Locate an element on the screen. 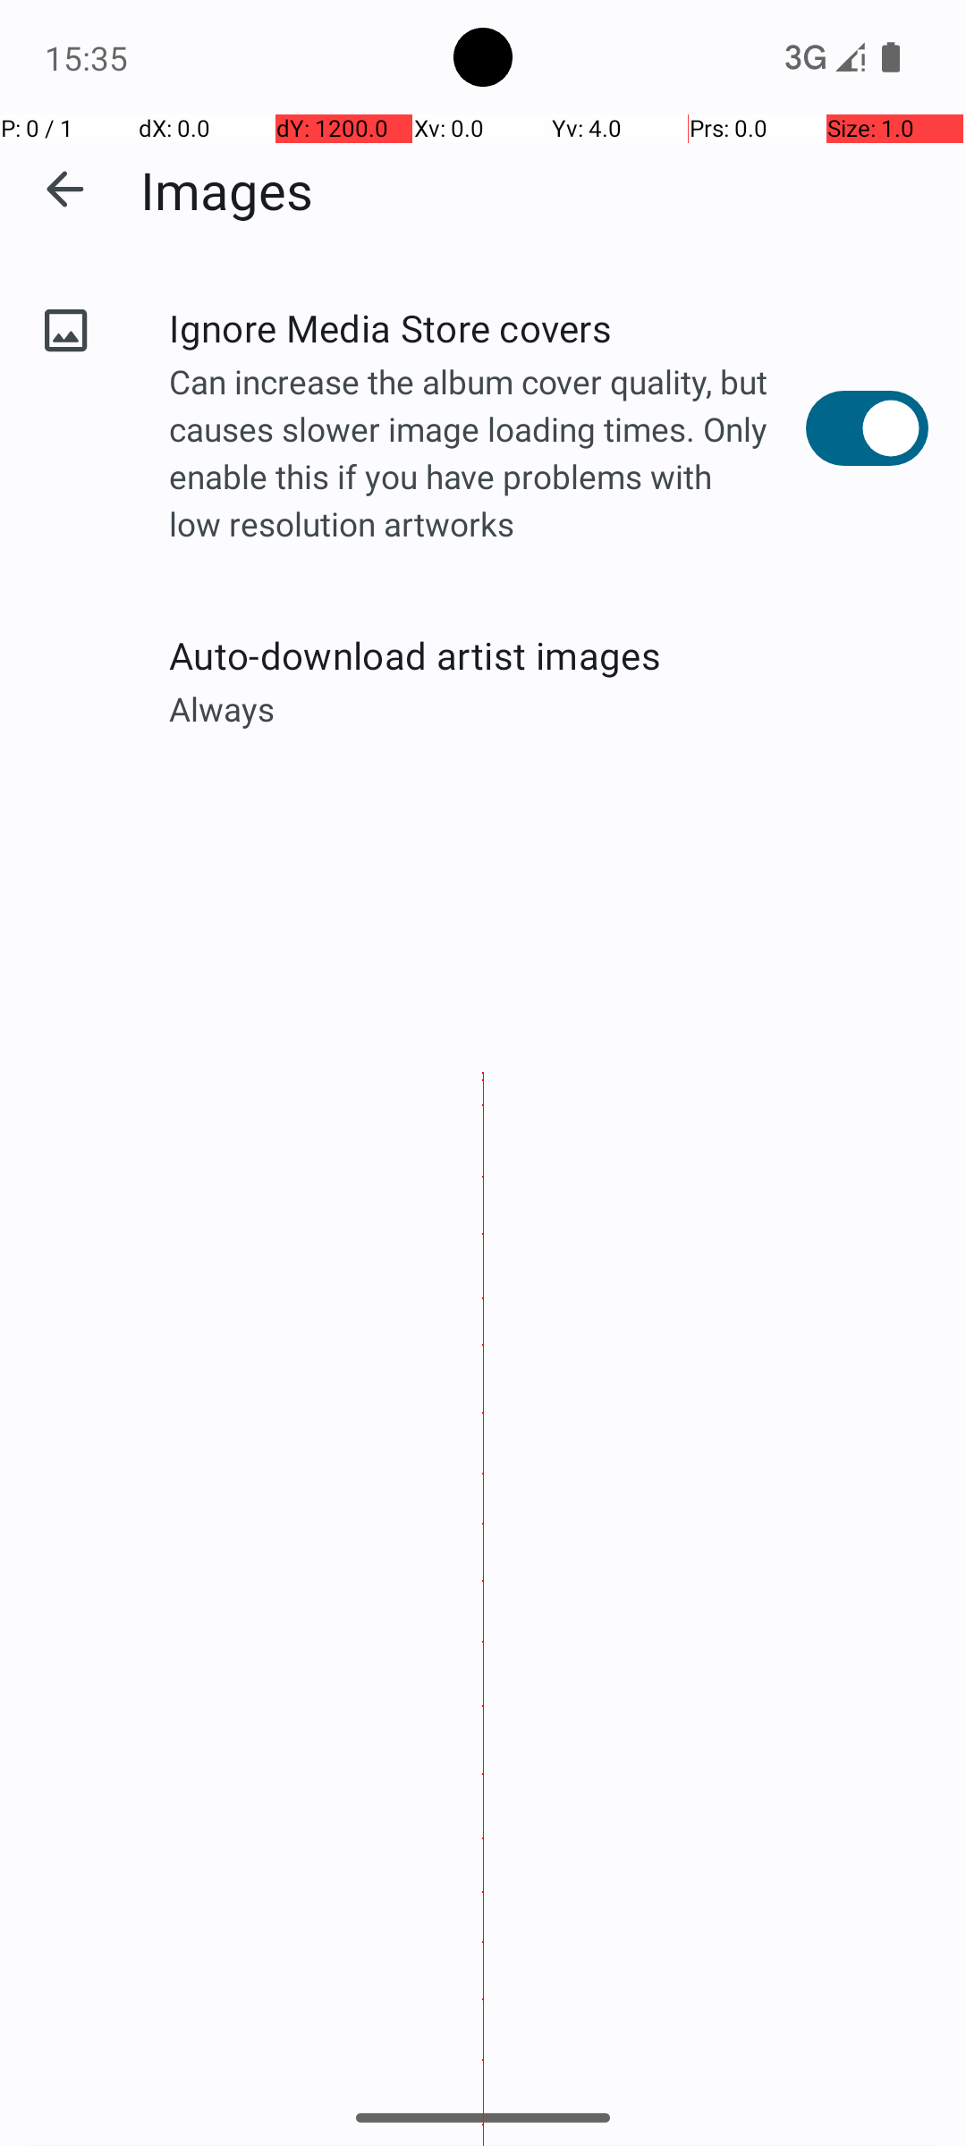 Image resolution: width=966 pixels, height=2146 pixels. Can increase the album cover quality, but causes slower image loading times. Only enable this if you have problems with low resolution artworks is located at coordinates (487, 456).